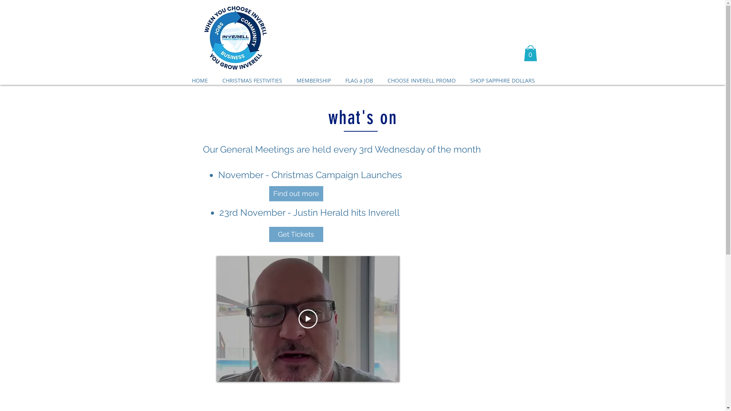  I want to click on MEMBERSHIP, so click(314, 81).